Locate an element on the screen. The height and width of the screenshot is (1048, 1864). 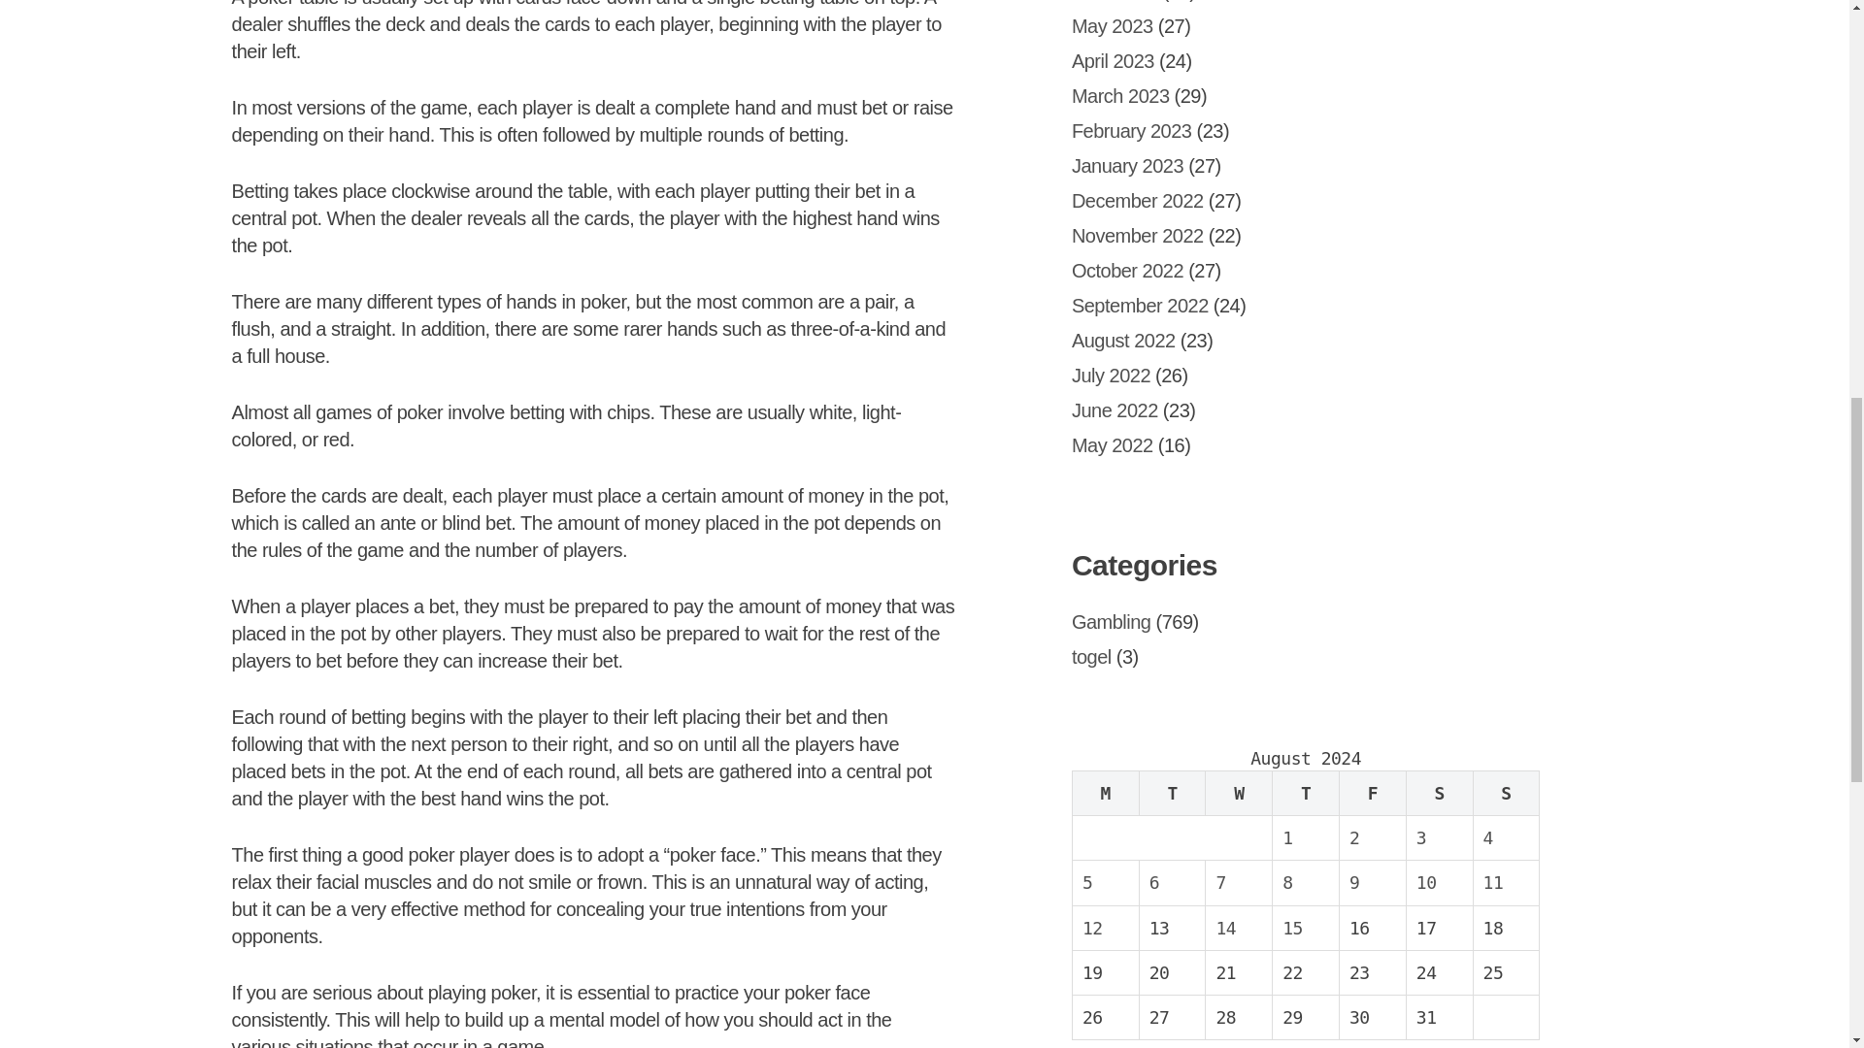
June 2022 is located at coordinates (1115, 409).